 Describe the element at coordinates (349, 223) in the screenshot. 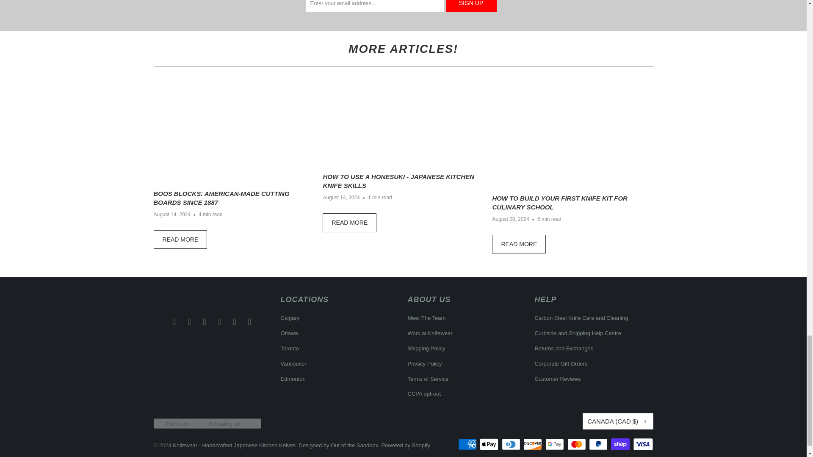

I see `How to Use a Honesuki - Japanese Kitchen Knife Skills` at that location.